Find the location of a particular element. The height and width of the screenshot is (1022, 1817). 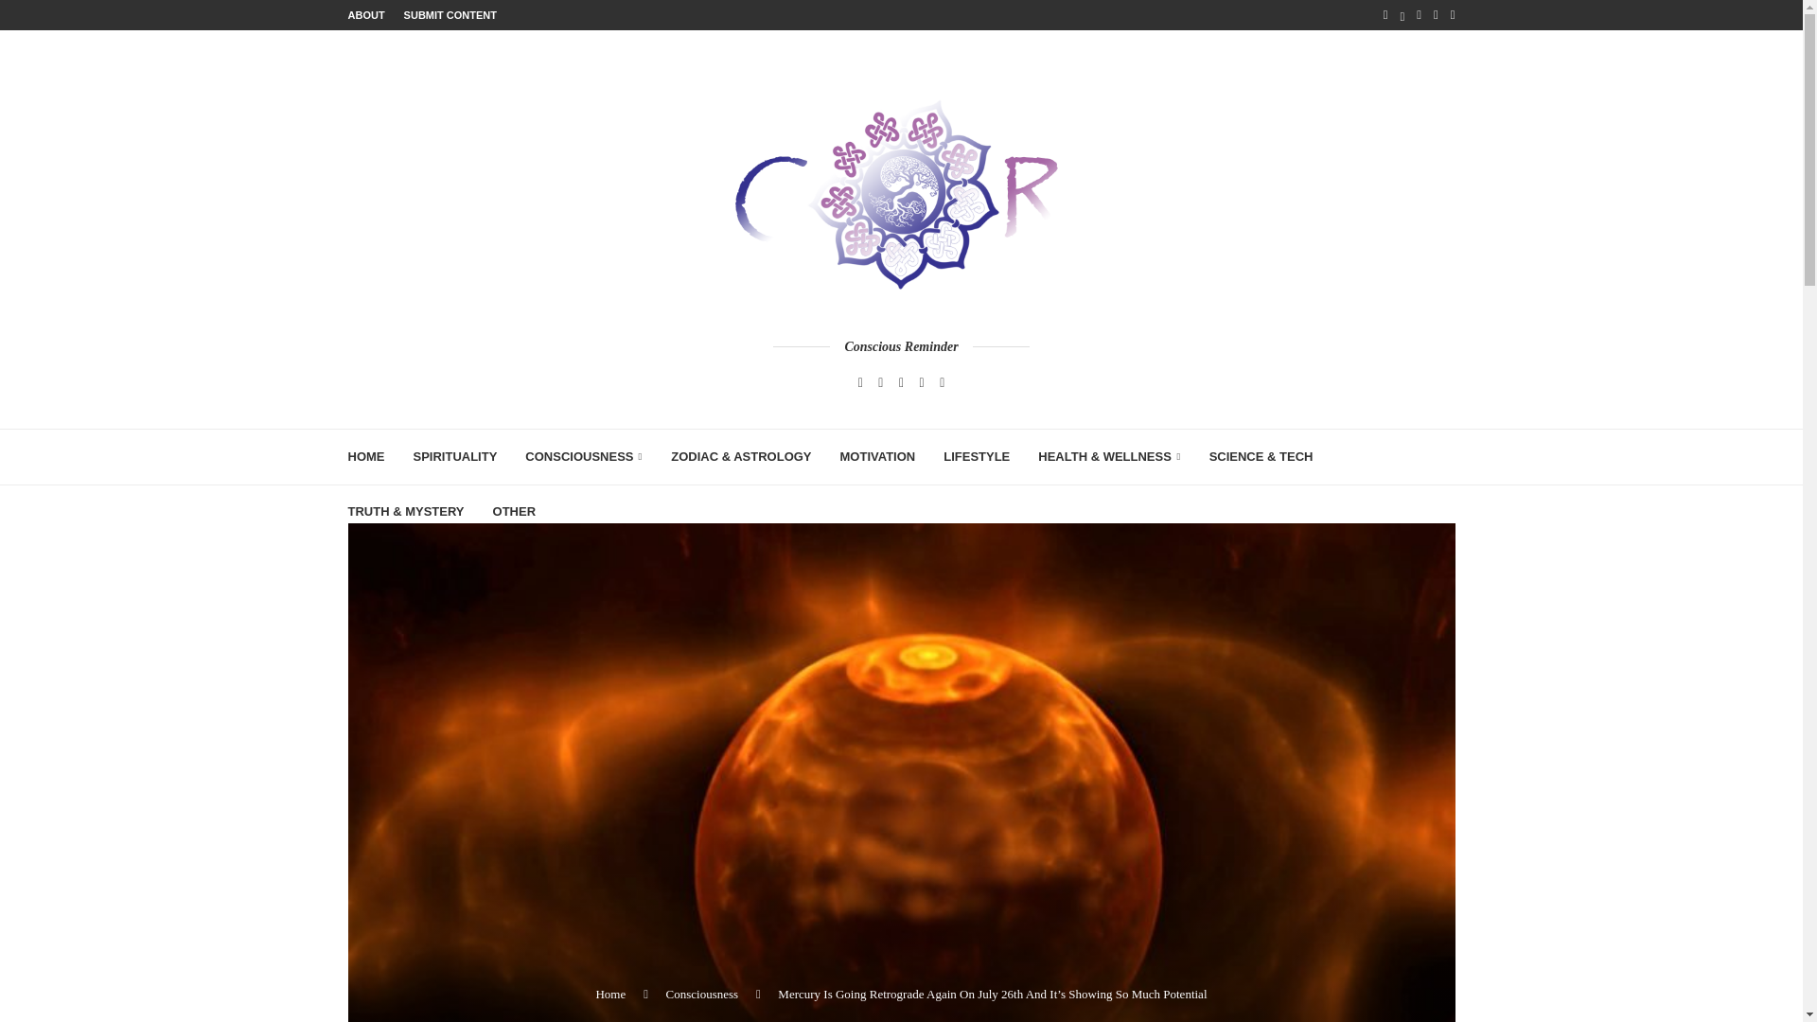

CONSCIOUSNESS is located at coordinates (583, 456).